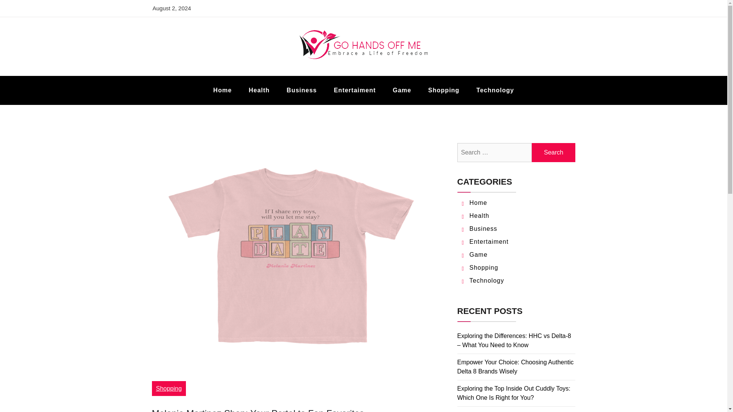  Describe the element at coordinates (496, 90) in the screenshot. I see `Technology` at that location.